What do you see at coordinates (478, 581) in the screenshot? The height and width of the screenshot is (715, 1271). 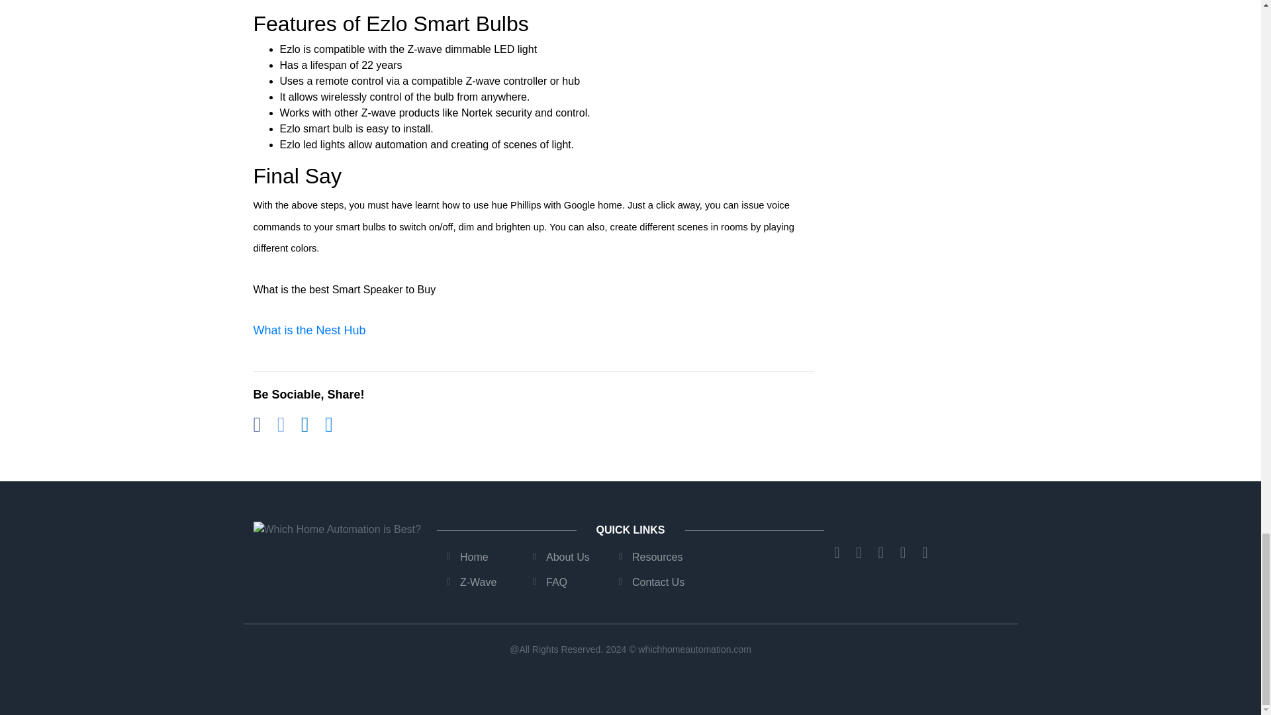 I see `Z-Wave` at bounding box center [478, 581].